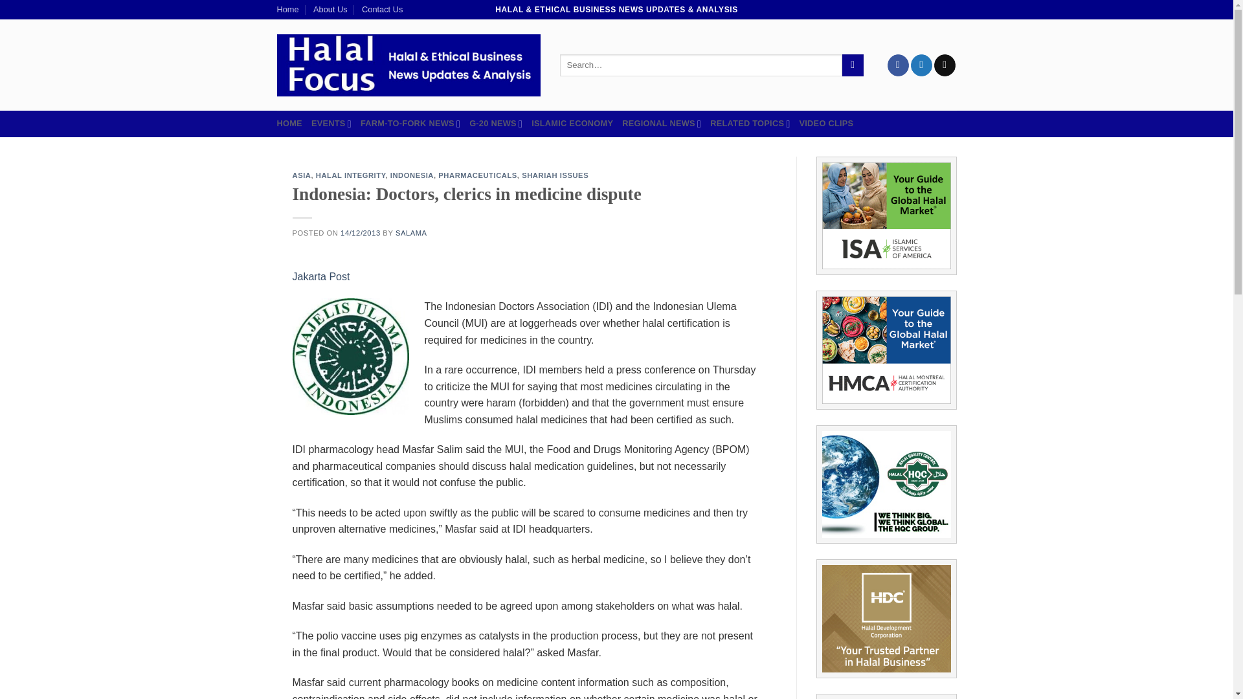  What do you see at coordinates (496, 123) in the screenshot?
I see `G-20 NEWS` at bounding box center [496, 123].